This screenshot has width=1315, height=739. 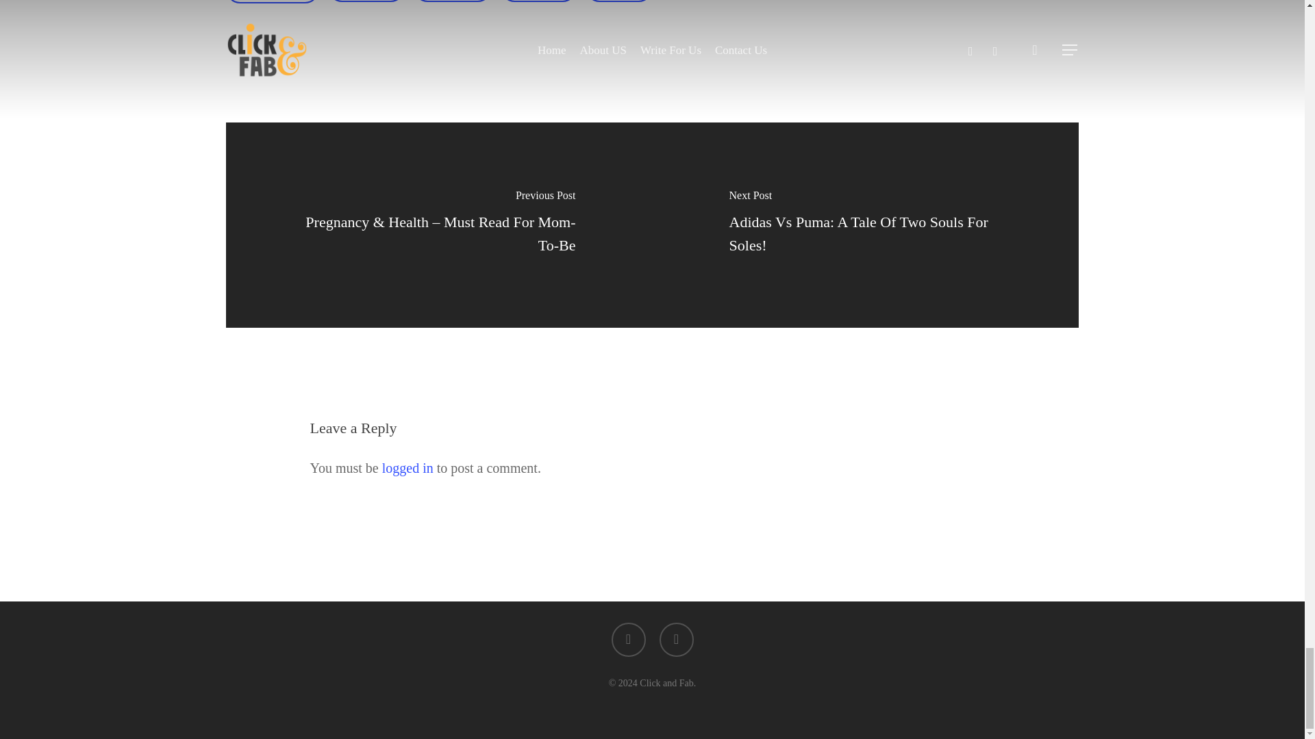 I want to click on Pin, so click(x=618, y=1).